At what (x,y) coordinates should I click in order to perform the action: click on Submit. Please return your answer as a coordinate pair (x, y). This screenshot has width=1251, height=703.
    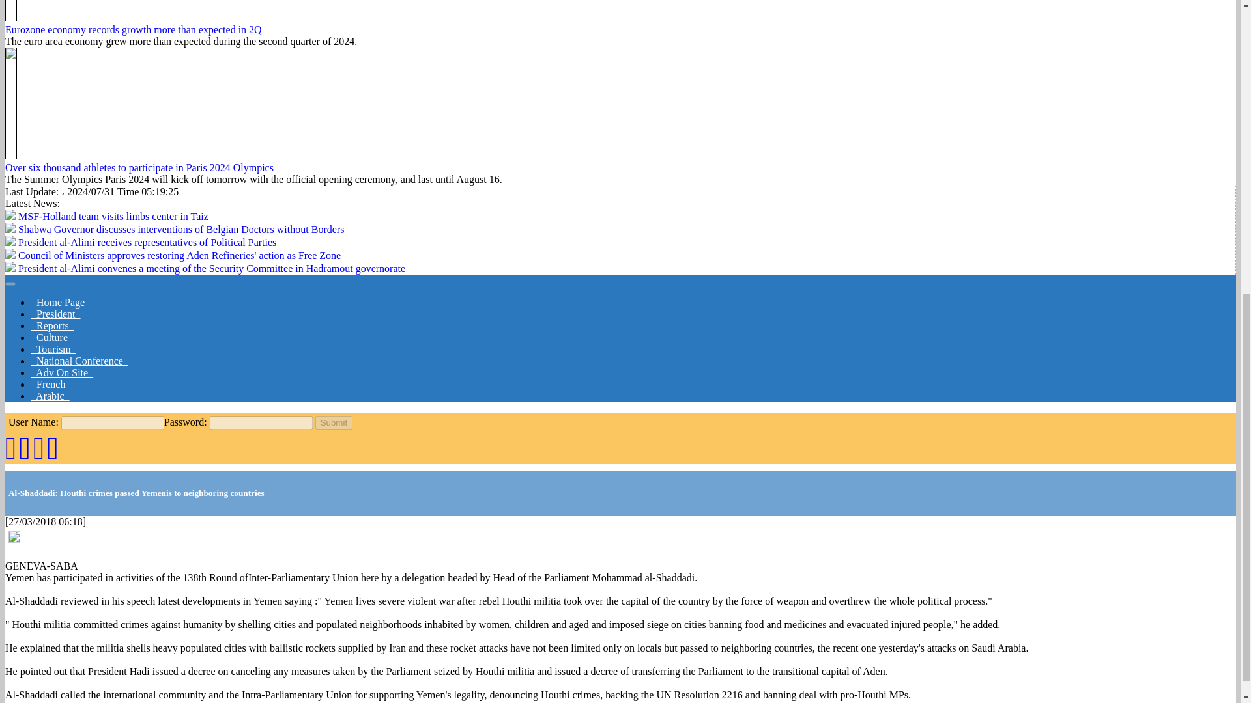
    Looking at the image, I should click on (334, 422).